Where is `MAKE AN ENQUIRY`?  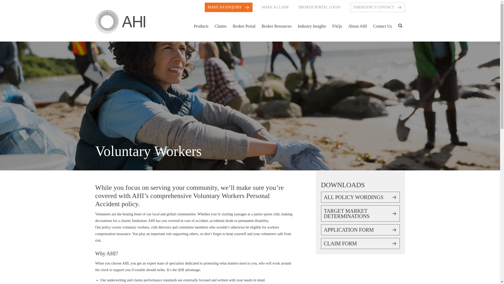 MAKE AN ENQUIRY is located at coordinates (228, 7).